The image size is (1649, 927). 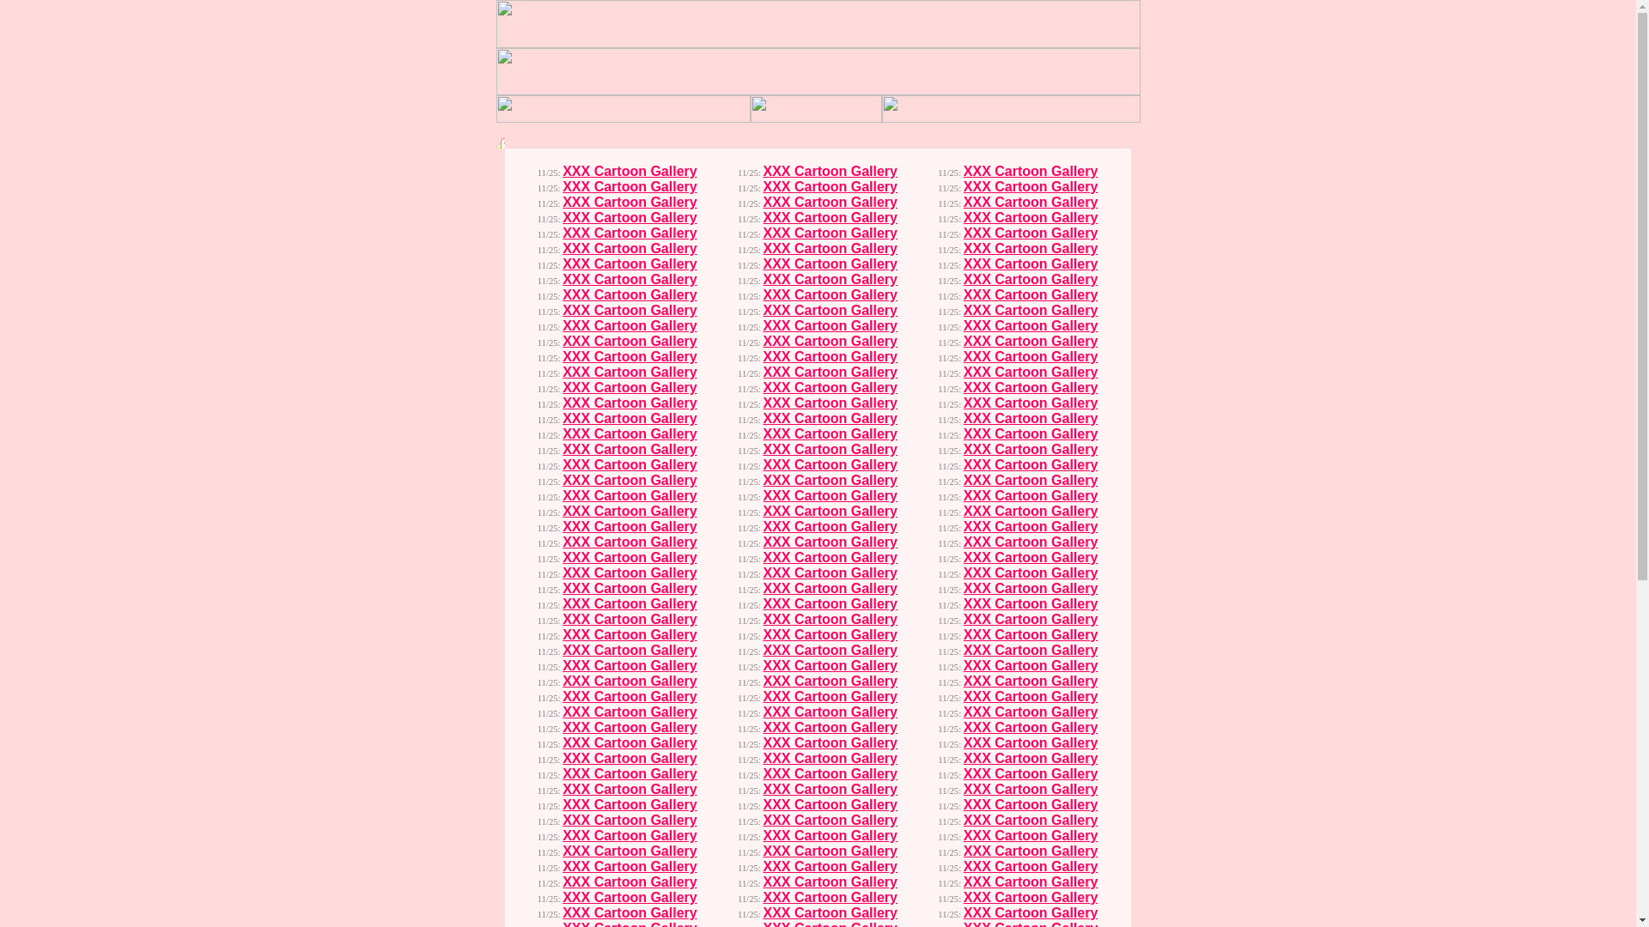 I want to click on XXX Cartoon Gallery, so click(x=630, y=697).